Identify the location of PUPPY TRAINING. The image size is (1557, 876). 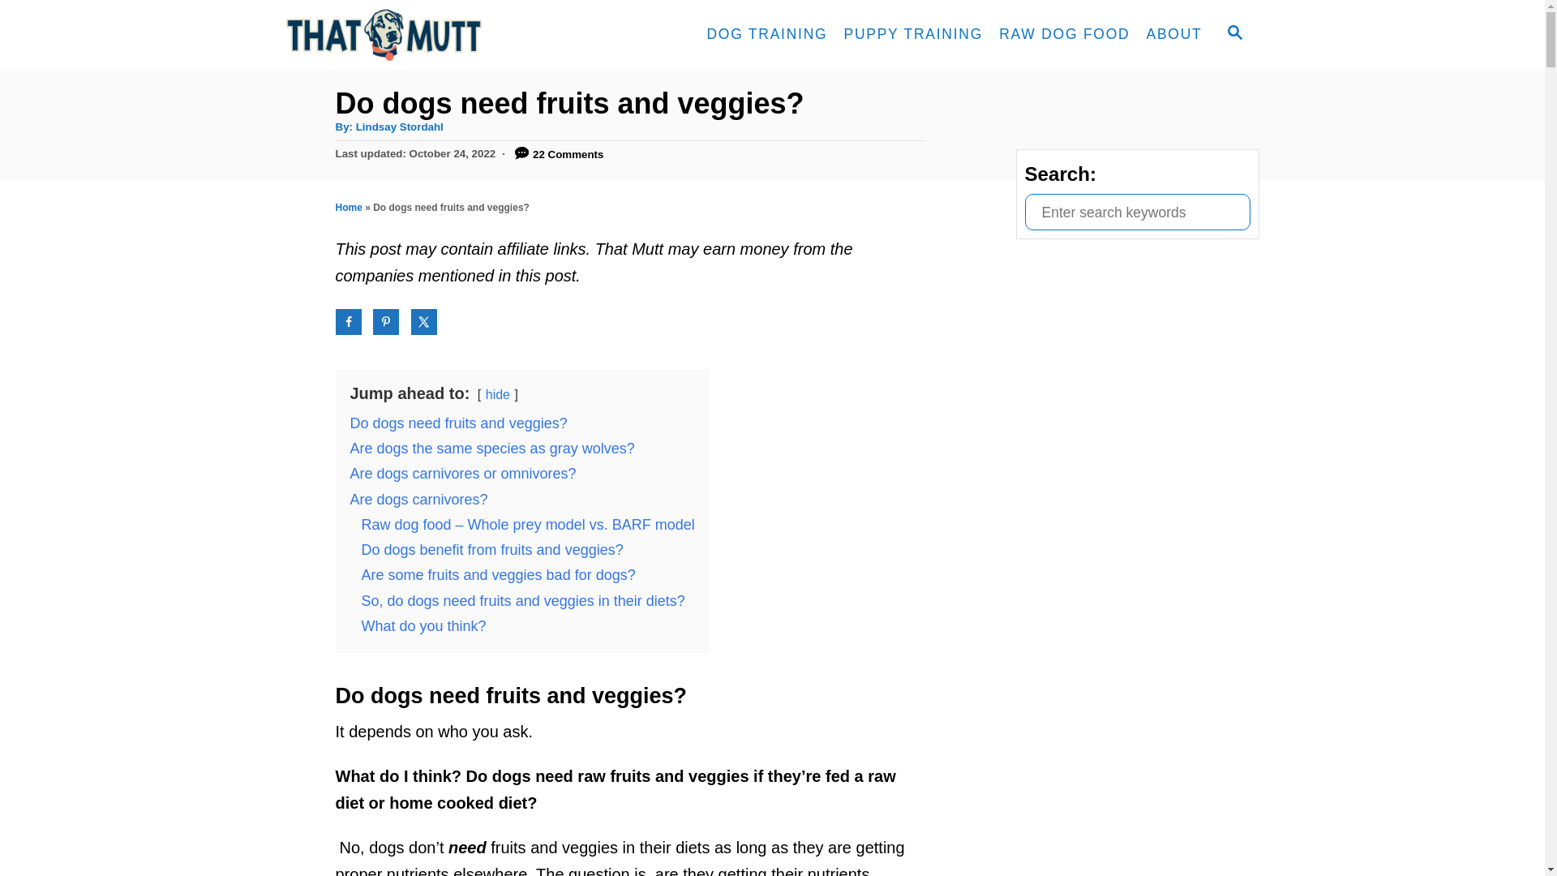
(912, 34).